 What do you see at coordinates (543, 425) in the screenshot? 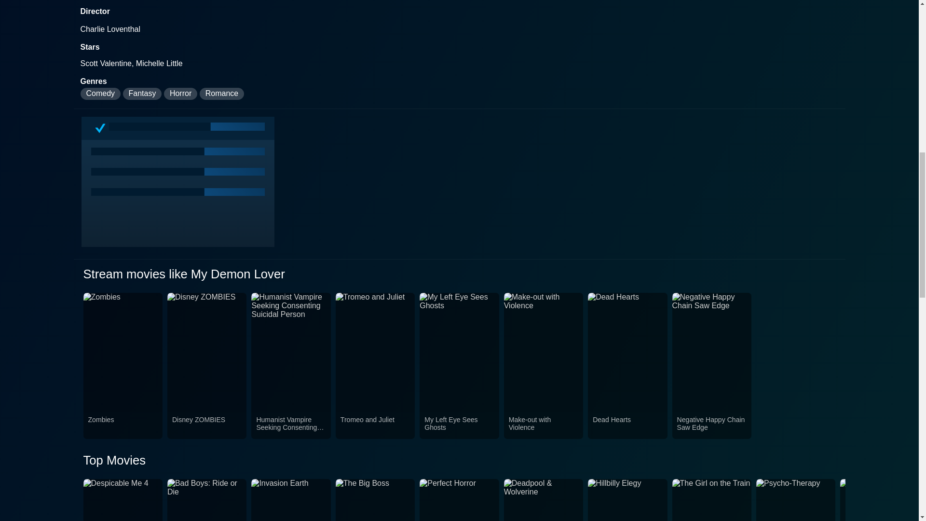
I see `Make-out with Violence` at bounding box center [543, 425].